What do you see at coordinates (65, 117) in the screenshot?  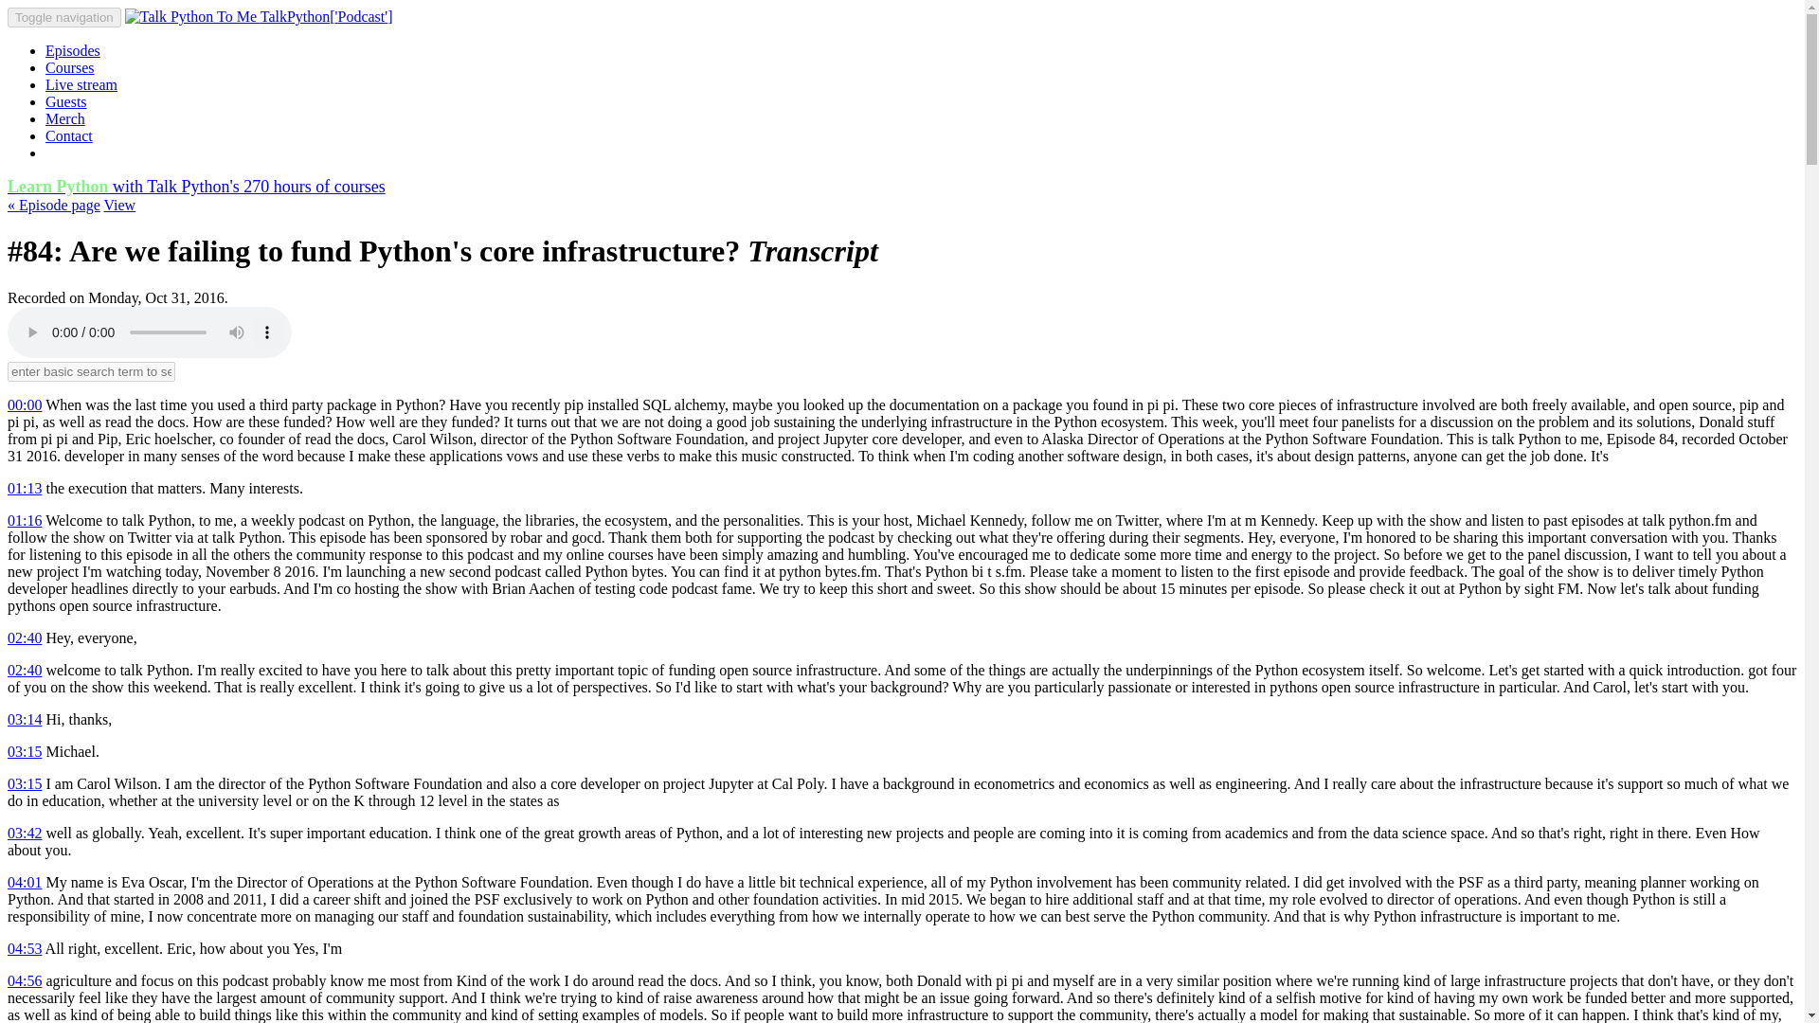 I see `Merch` at bounding box center [65, 117].